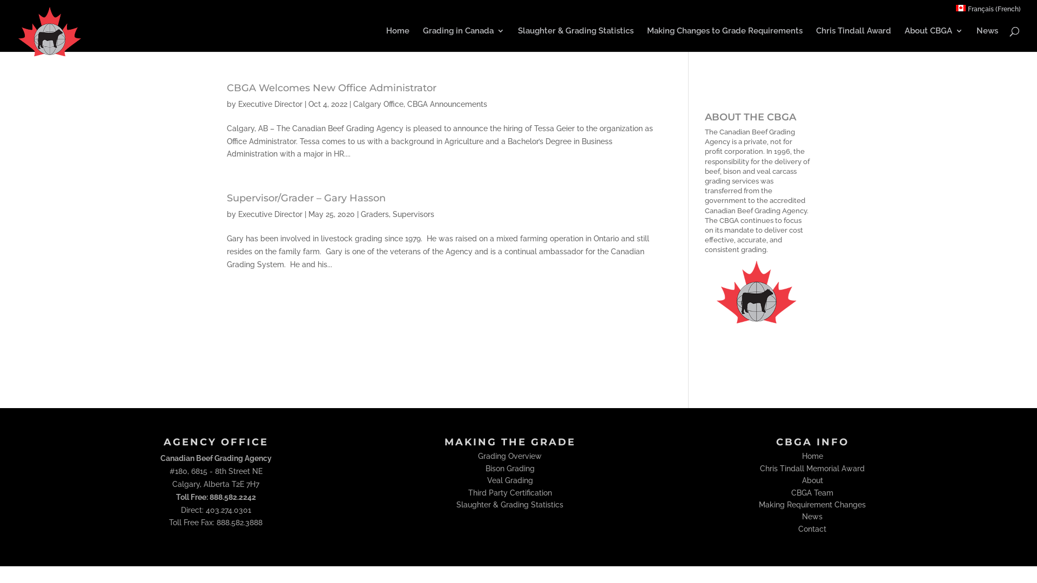 The width and height of the screenshot is (1037, 583). Describe the element at coordinates (510, 492) in the screenshot. I see `Third Party Certification` at that location.